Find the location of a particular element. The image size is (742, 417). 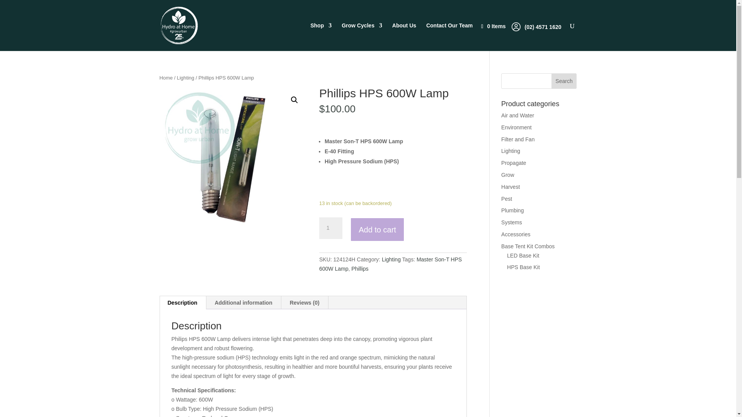

1 is located at coordinates (330, 228).